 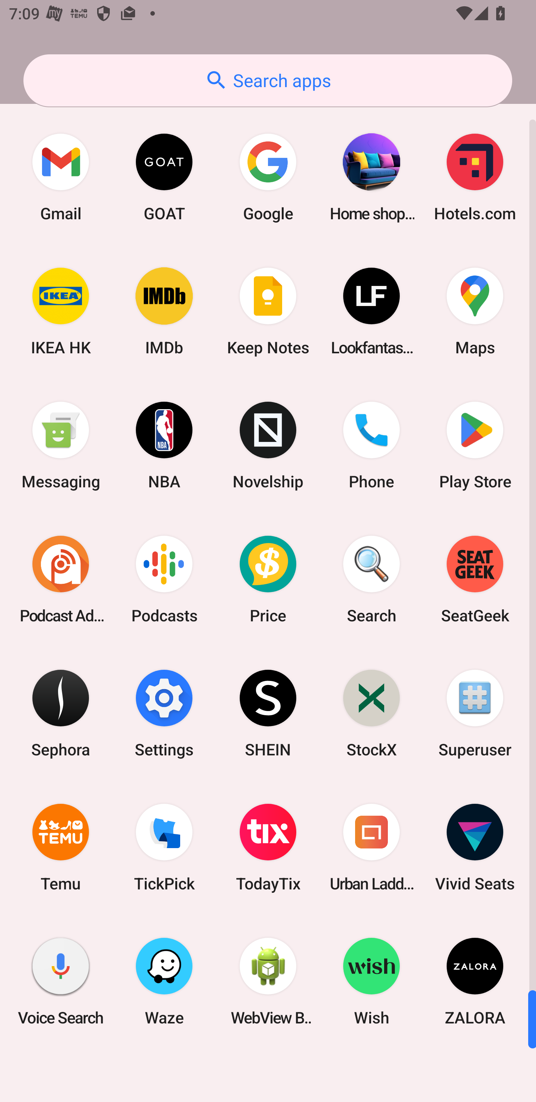 I want to click on Settings, so click(x=164, y=713).